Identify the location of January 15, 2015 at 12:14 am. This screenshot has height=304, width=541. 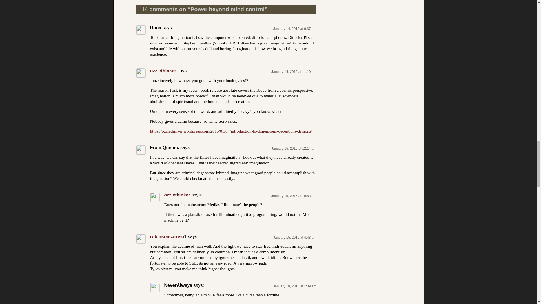
(294, 148).